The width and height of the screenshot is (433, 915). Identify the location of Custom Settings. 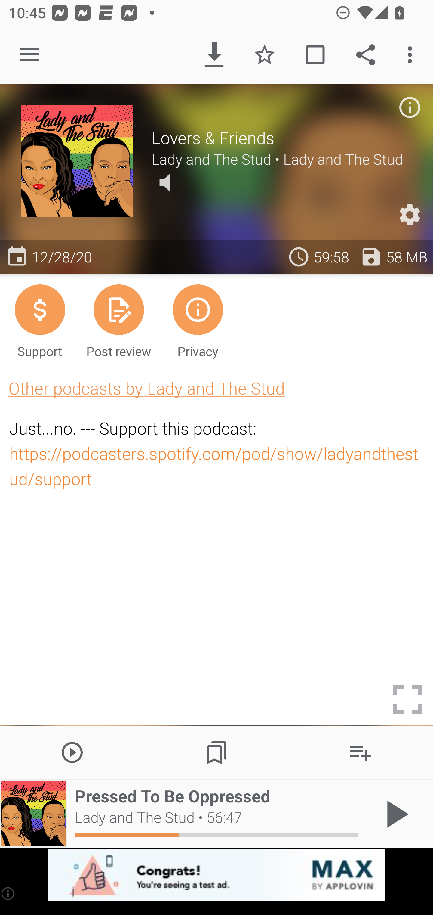
(410, 215).